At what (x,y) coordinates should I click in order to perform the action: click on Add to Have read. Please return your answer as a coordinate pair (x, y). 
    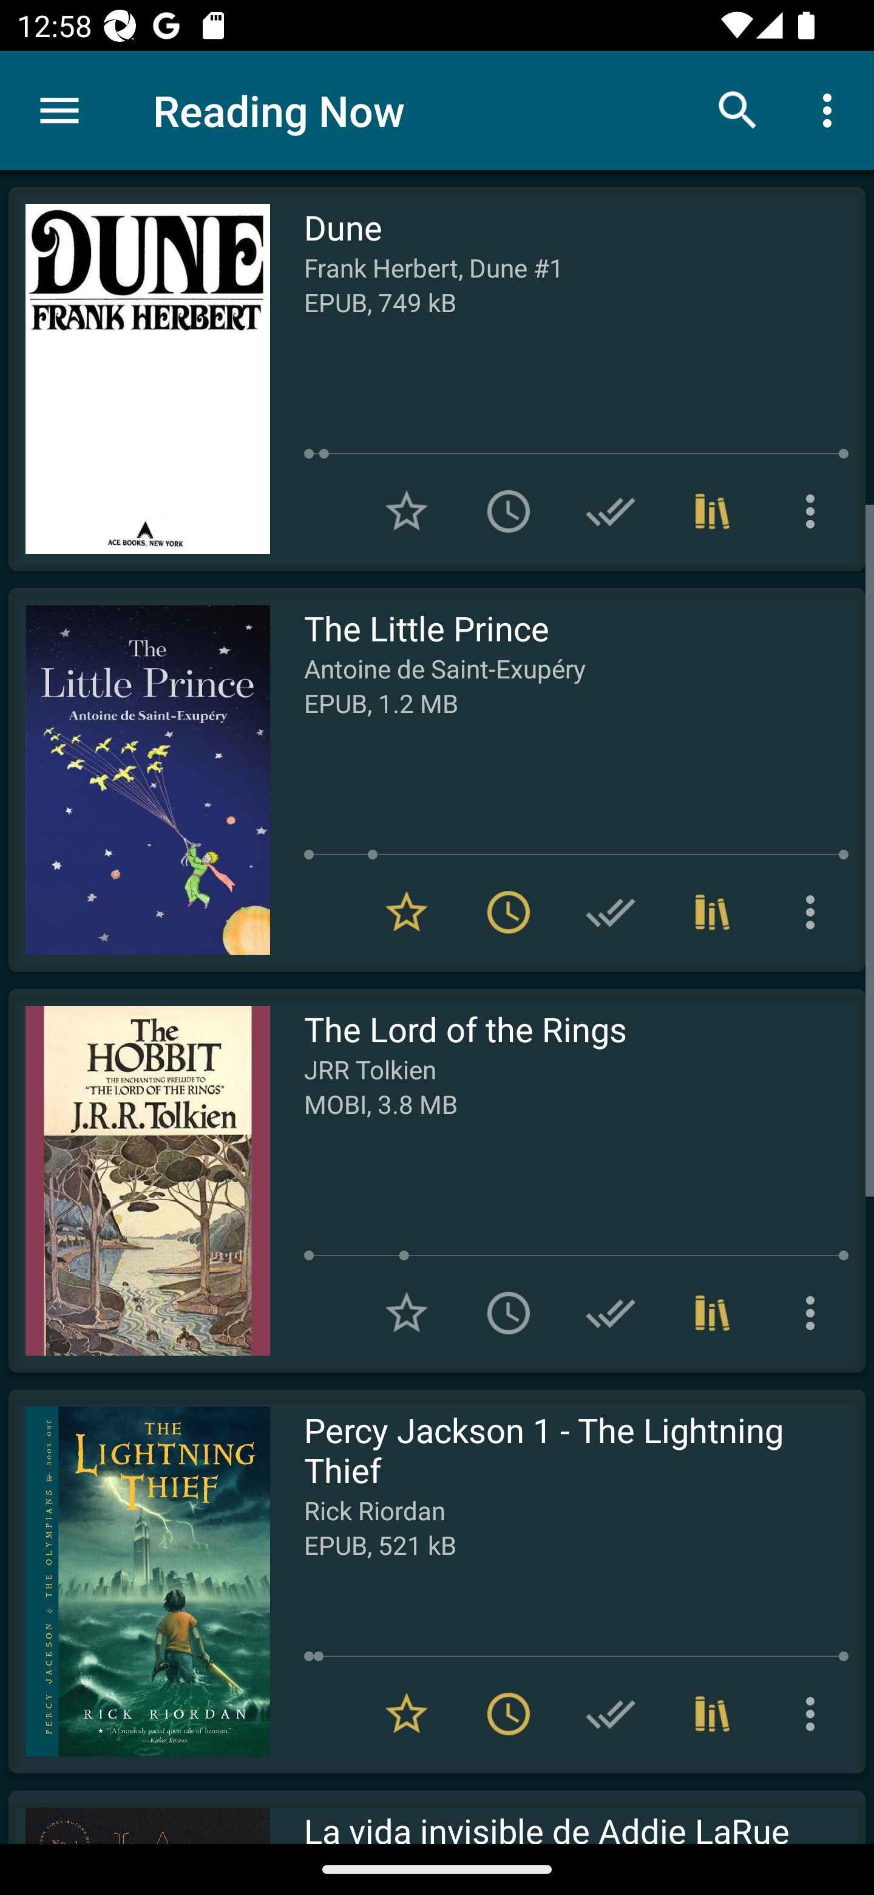
    Looking at the image, I should click on (611, 1313).